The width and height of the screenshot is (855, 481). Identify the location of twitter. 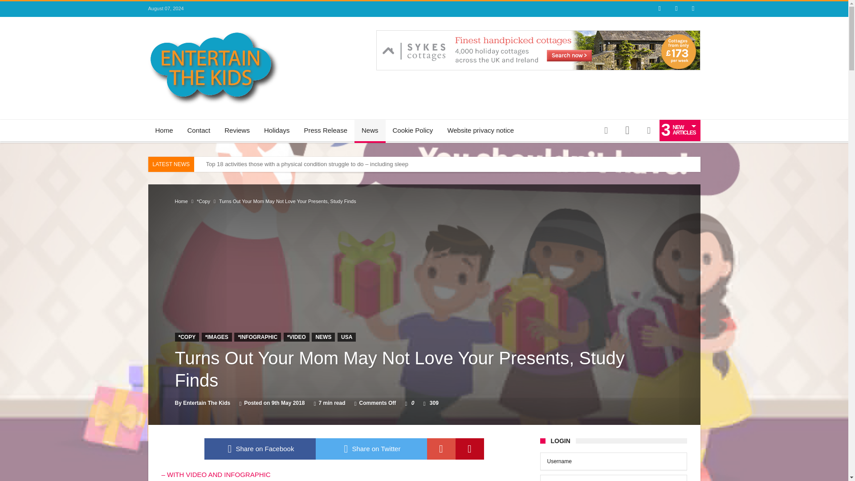
(371, 449).